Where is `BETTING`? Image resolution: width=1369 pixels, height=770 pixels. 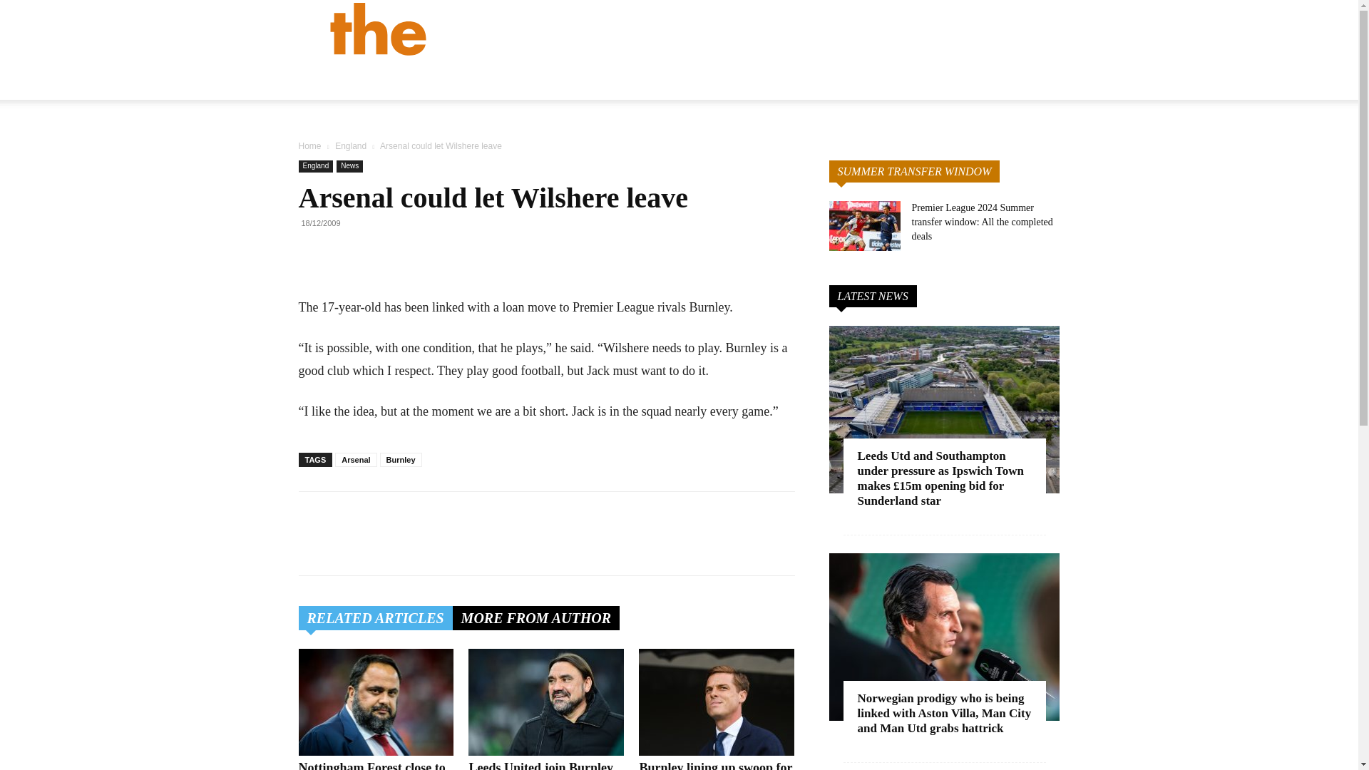 BETTING is located at coordinates (924, 81).